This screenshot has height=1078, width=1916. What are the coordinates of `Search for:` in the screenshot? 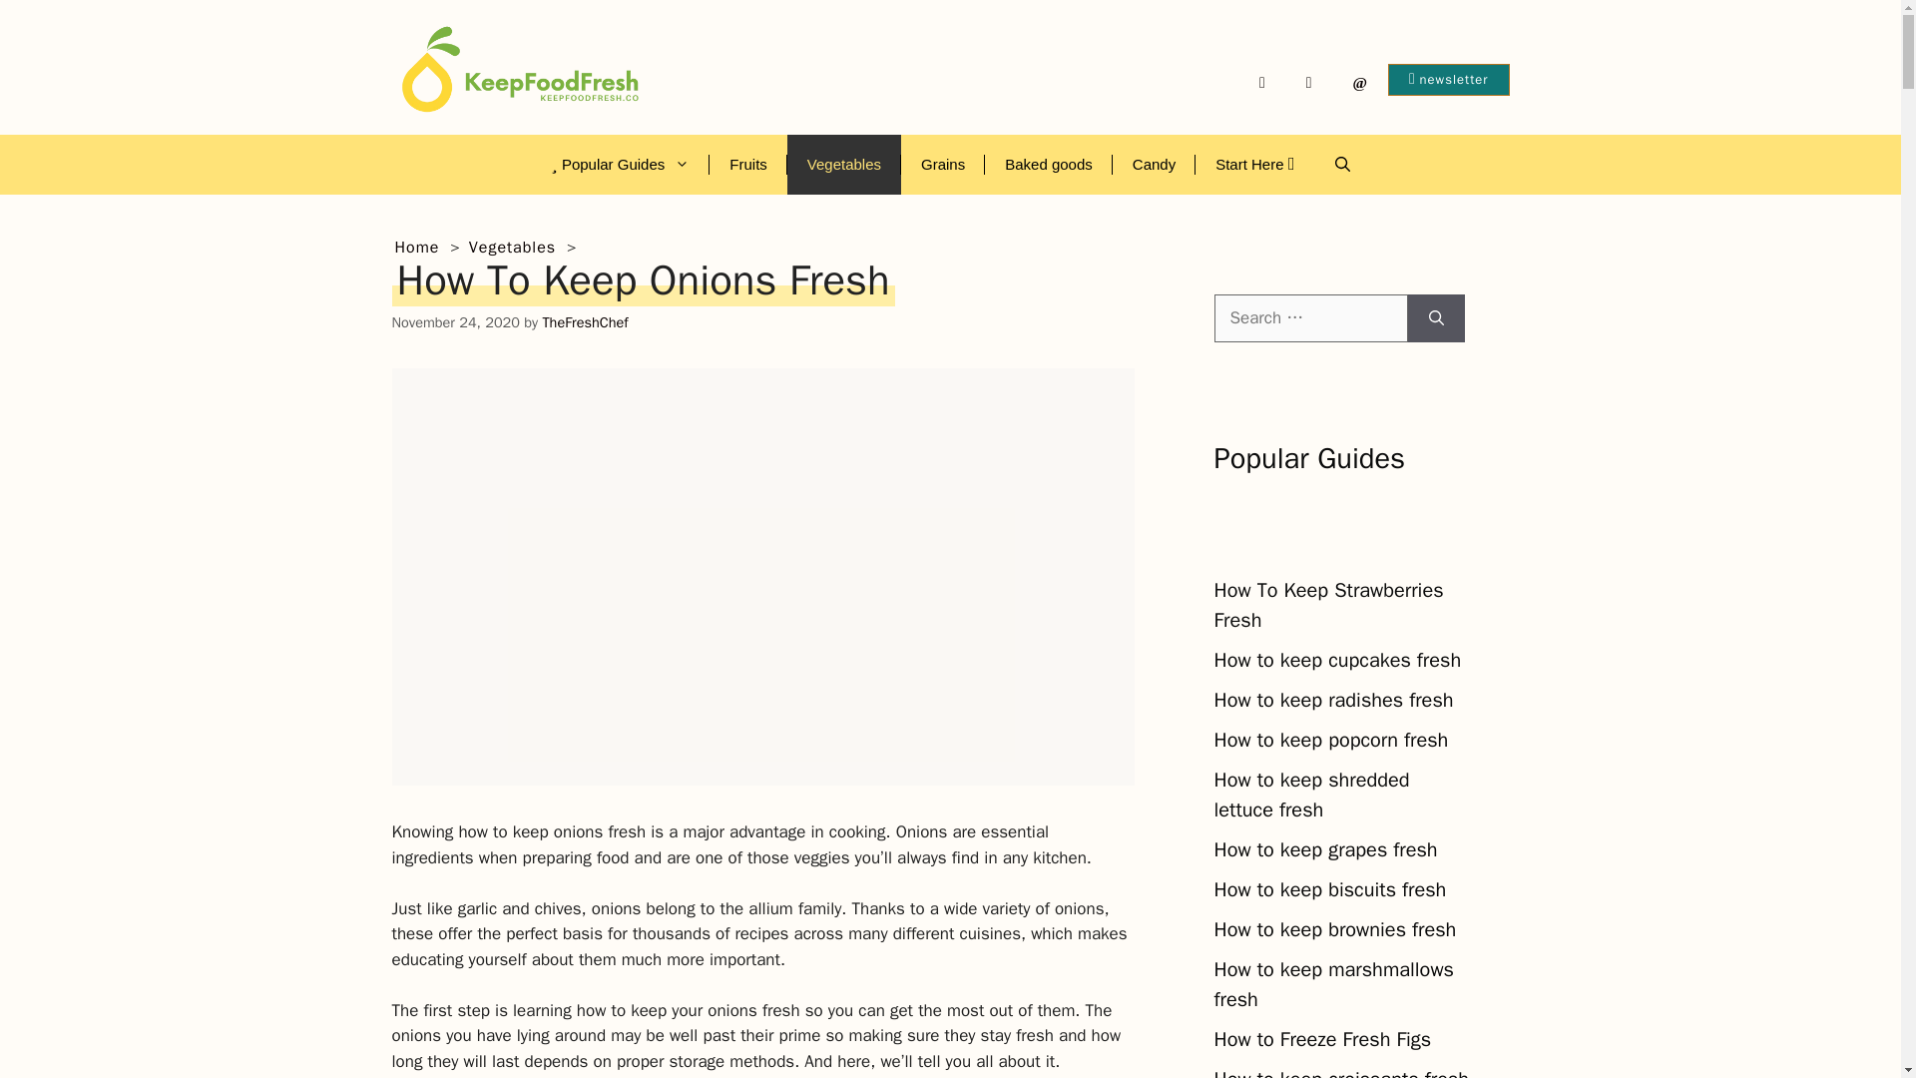 It's located at (1309, 317).